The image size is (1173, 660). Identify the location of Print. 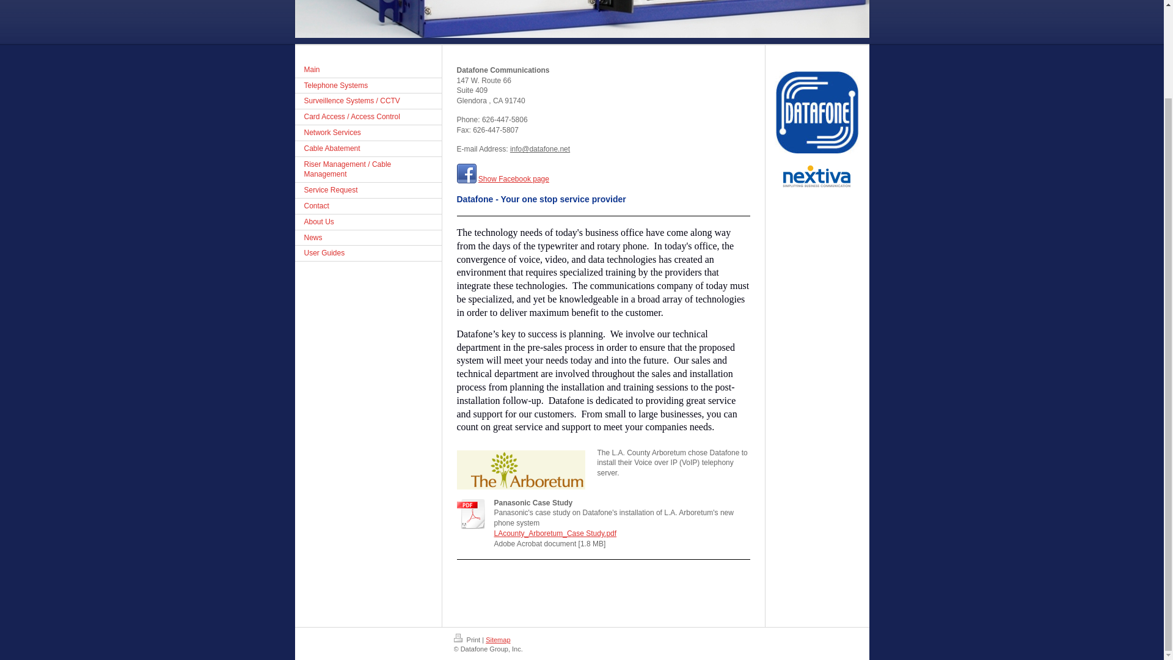
(467, 640).